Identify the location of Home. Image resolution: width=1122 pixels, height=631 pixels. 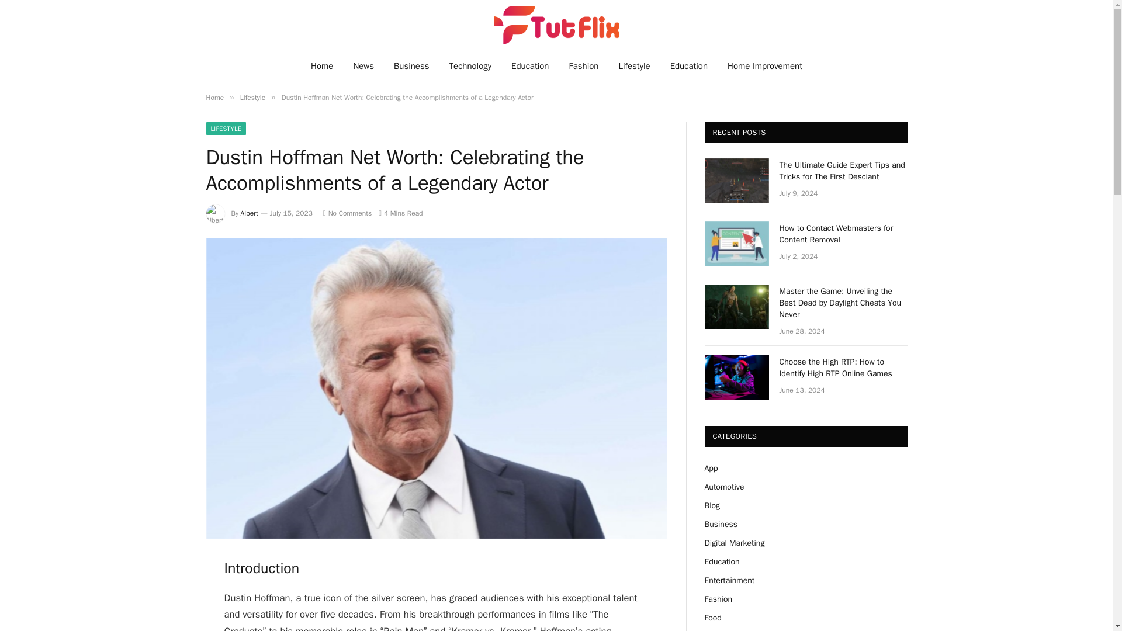
(321, 65).